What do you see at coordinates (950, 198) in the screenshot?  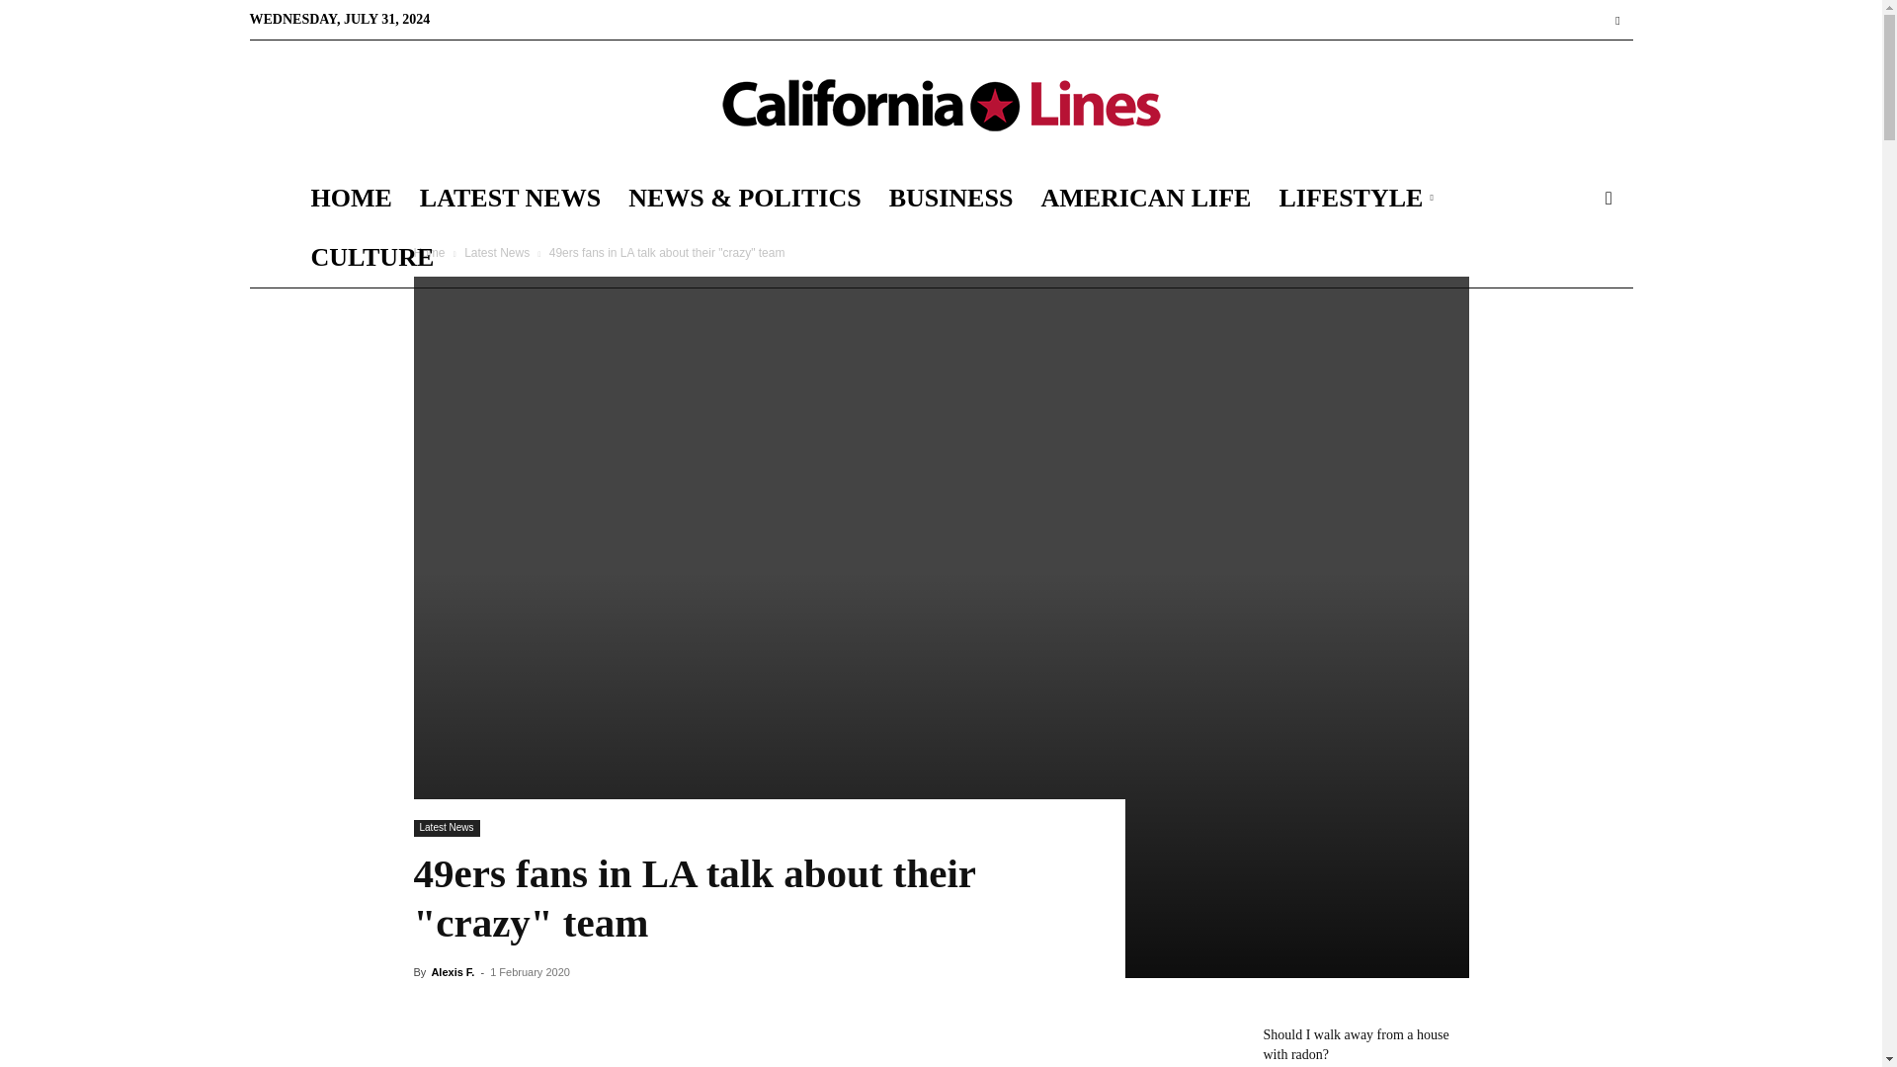 I see `BUSINESS` at bounding box center [950, 198].